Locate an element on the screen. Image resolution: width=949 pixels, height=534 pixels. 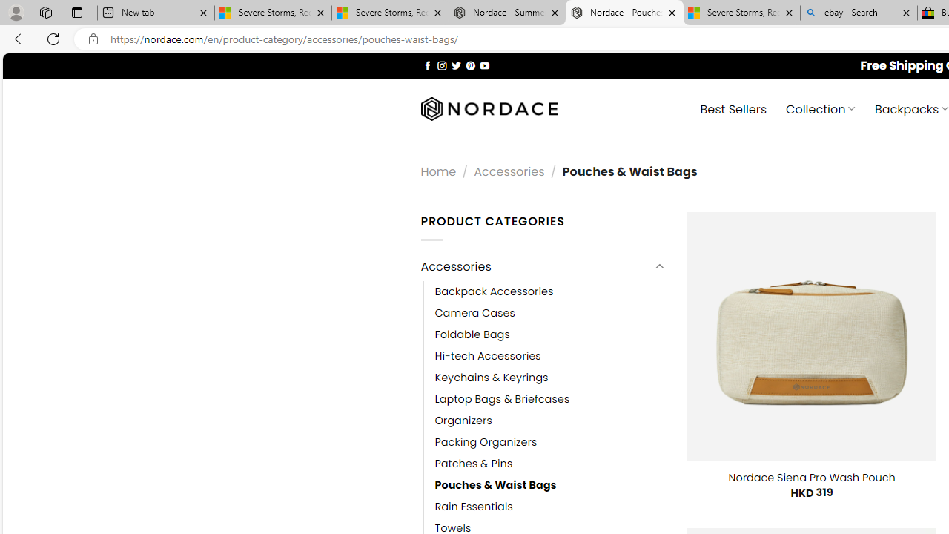
Follow on Instagram is located at coordinates (442, 65).